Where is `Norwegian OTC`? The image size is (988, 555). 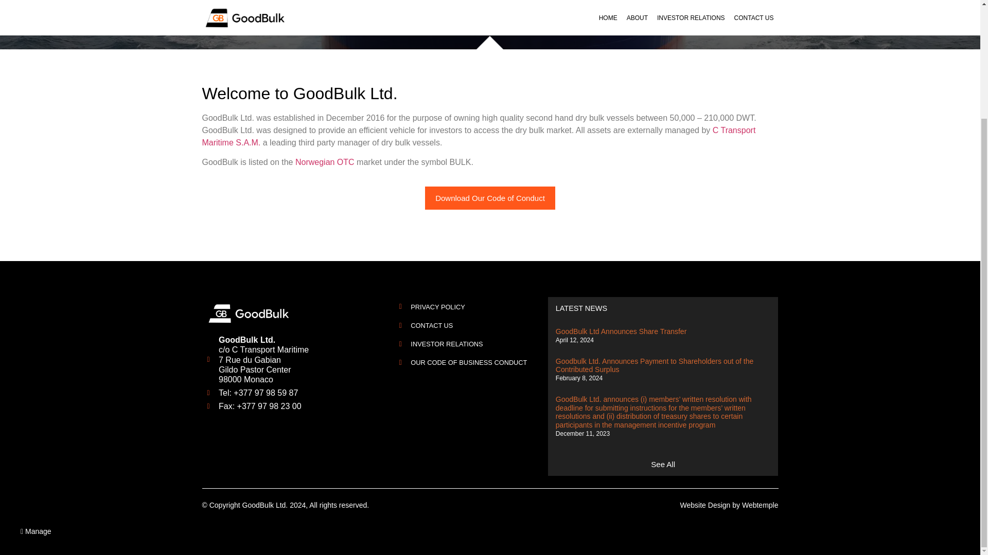
Norwegian OTC is located at coordinates (325, 162).